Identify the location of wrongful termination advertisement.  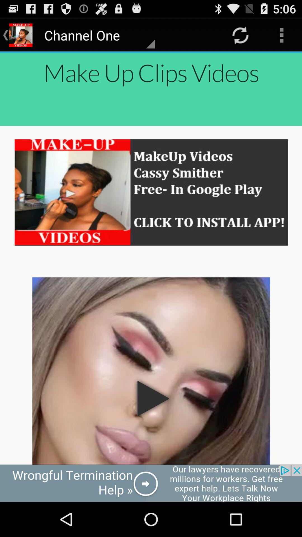
(151, 483).